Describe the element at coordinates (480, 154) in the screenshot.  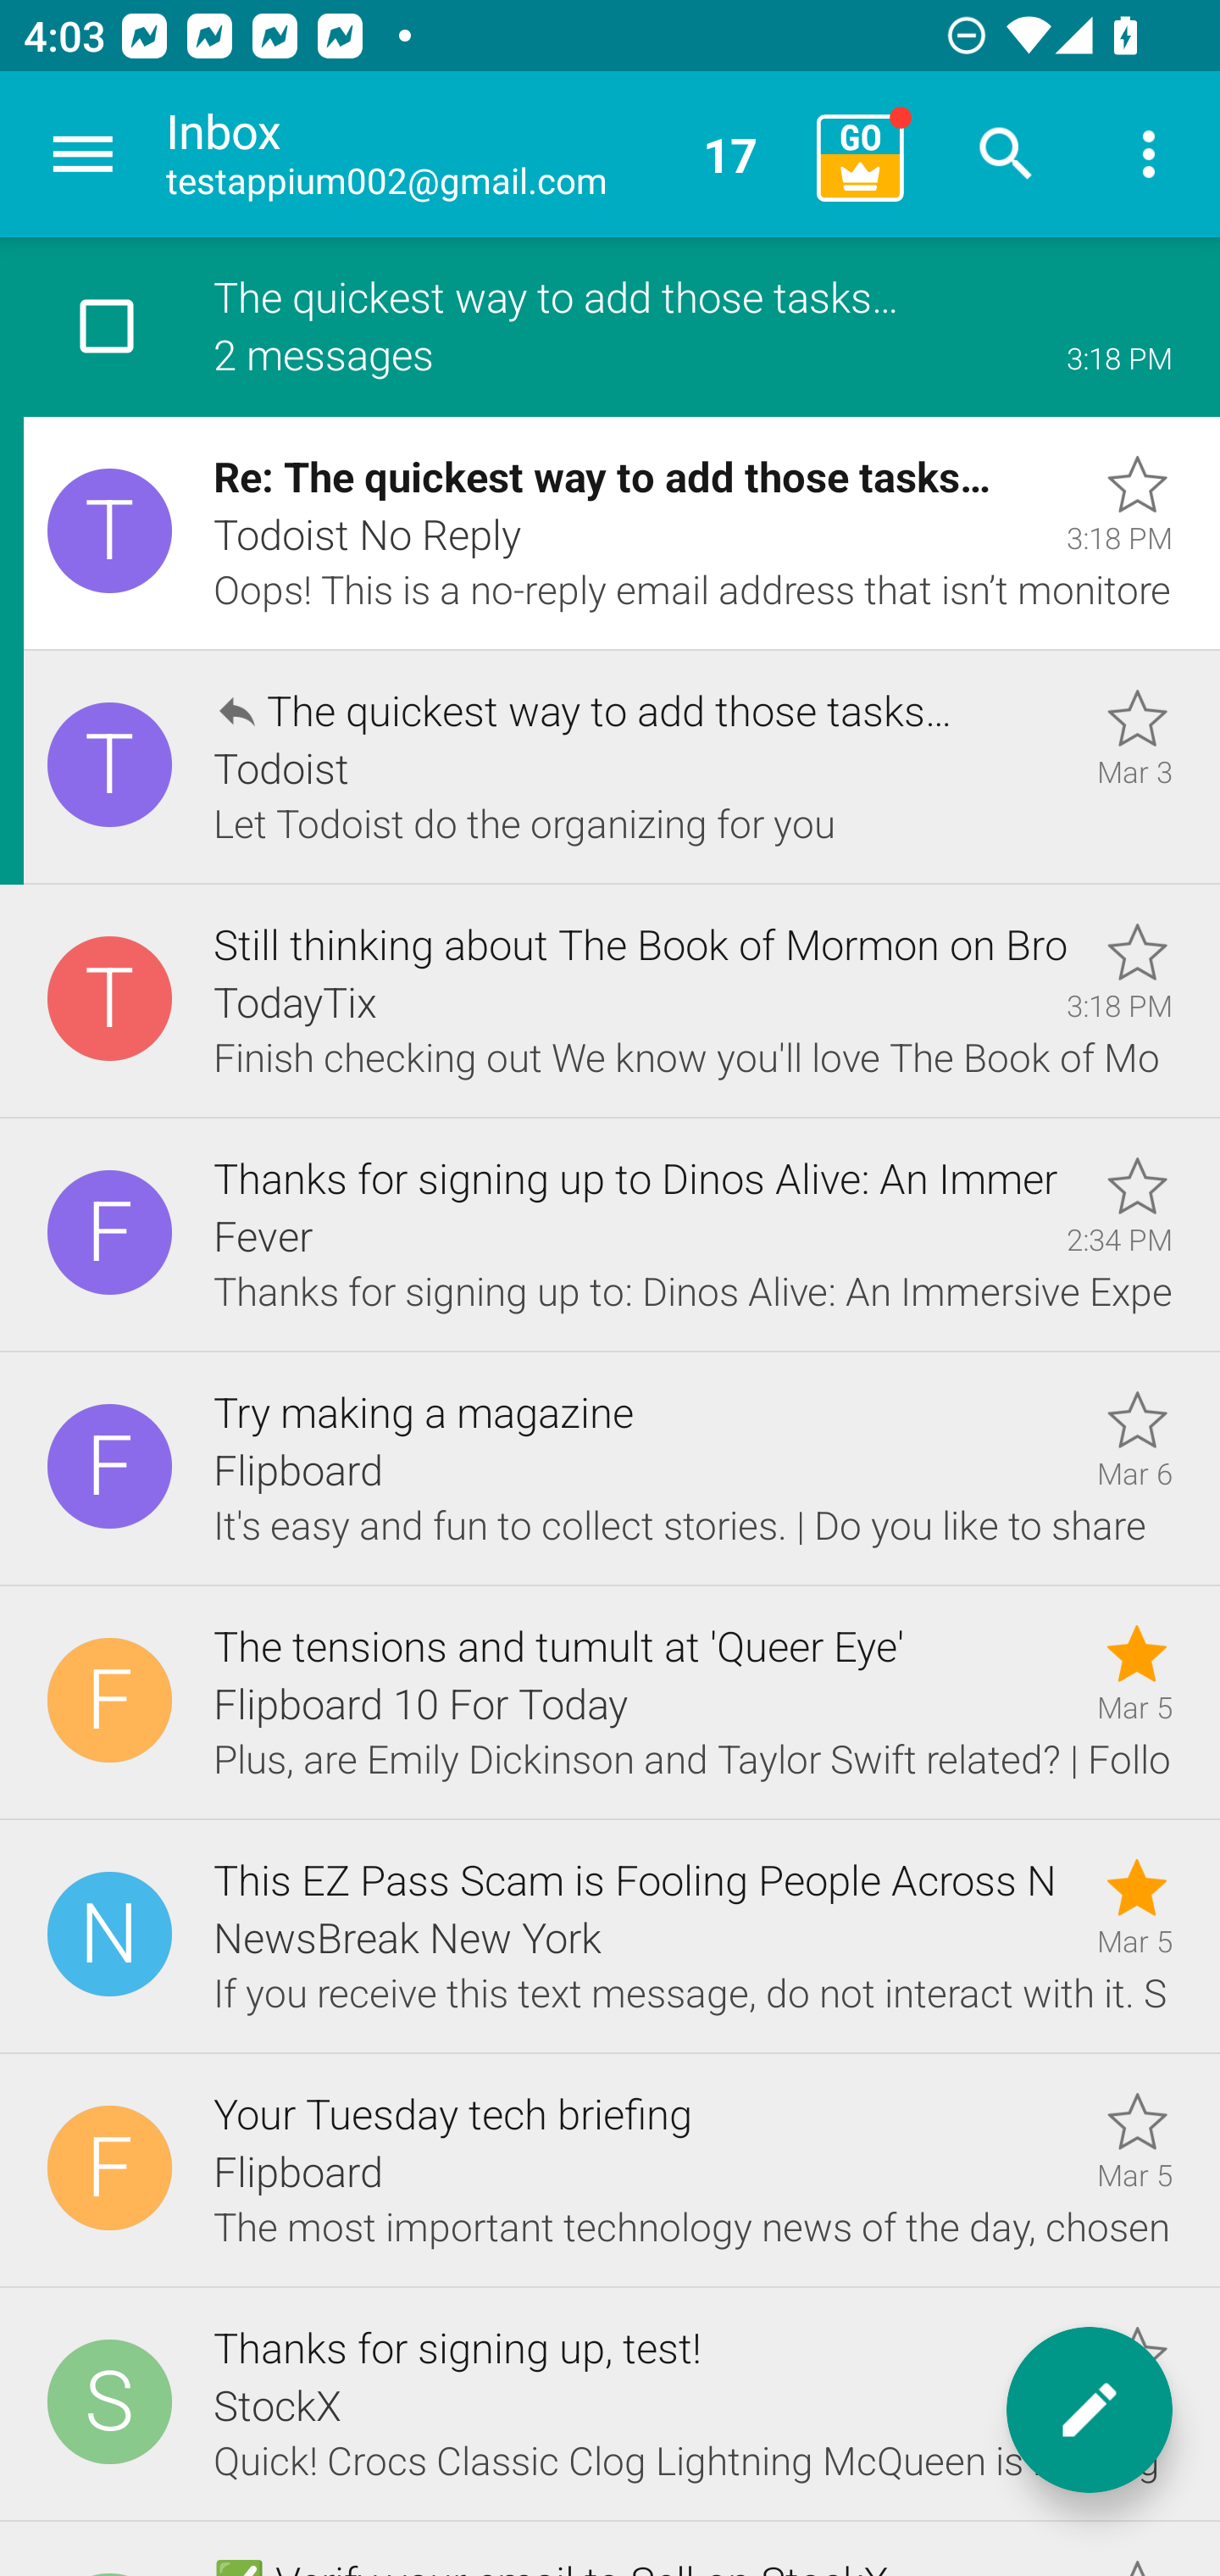
I see `Inbox testappium002@gmail.com 17` at that location.